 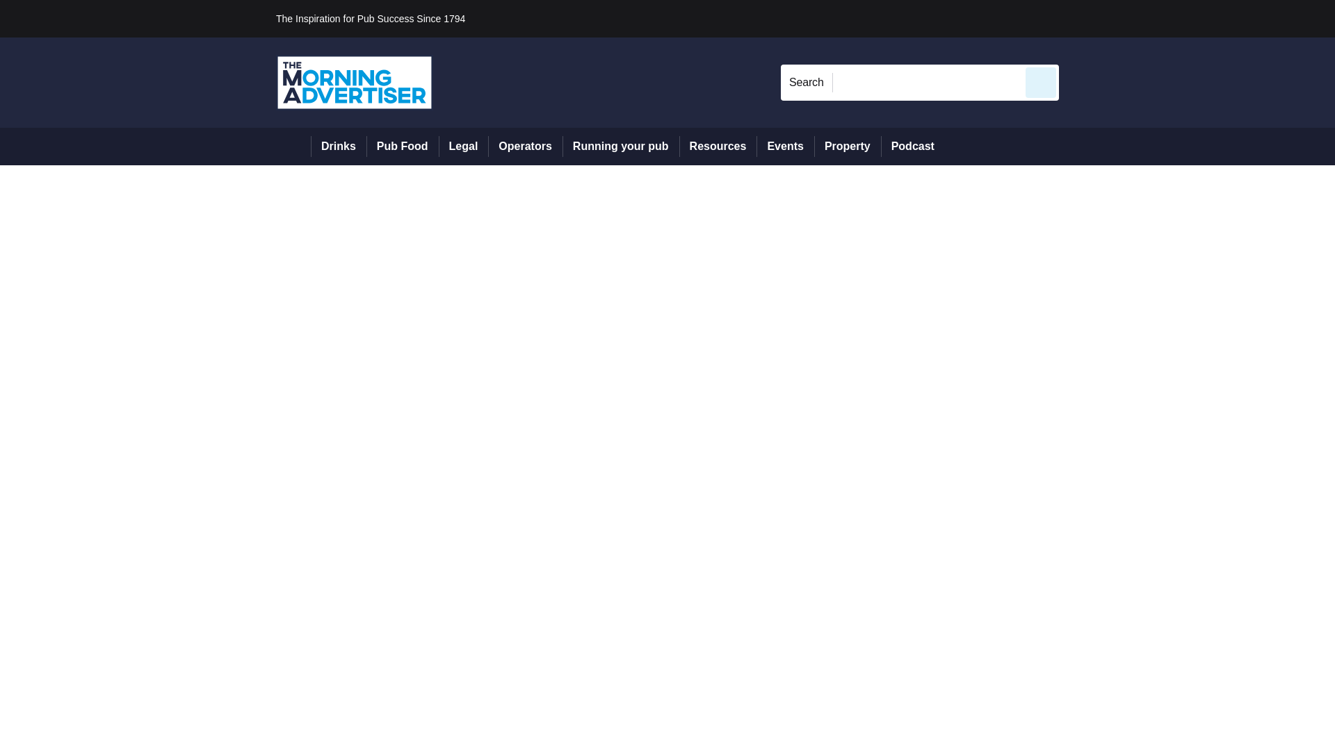 I want to click on Legal, so click(x=463, y=146).